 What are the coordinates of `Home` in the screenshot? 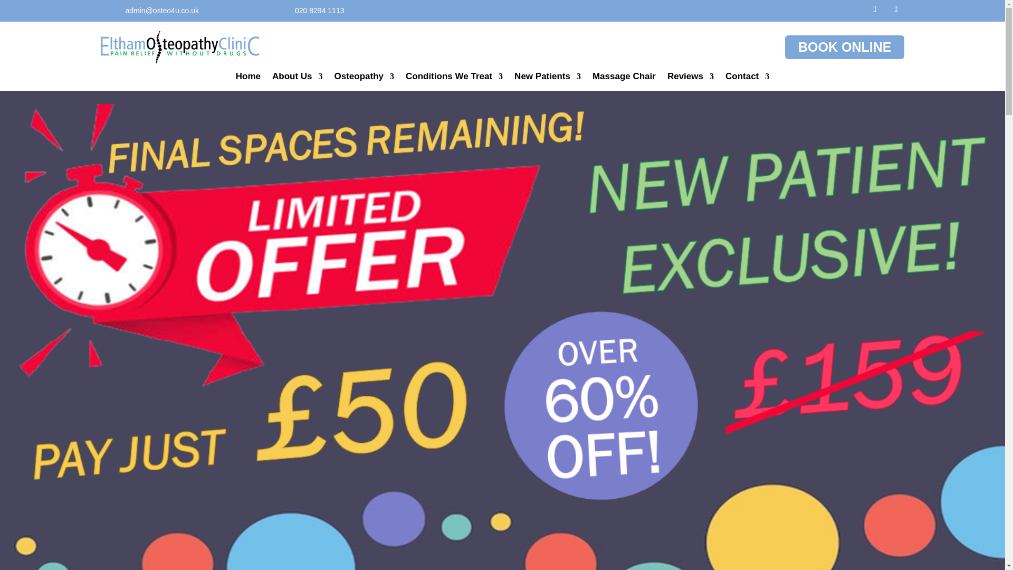 It's located at (248, 78).